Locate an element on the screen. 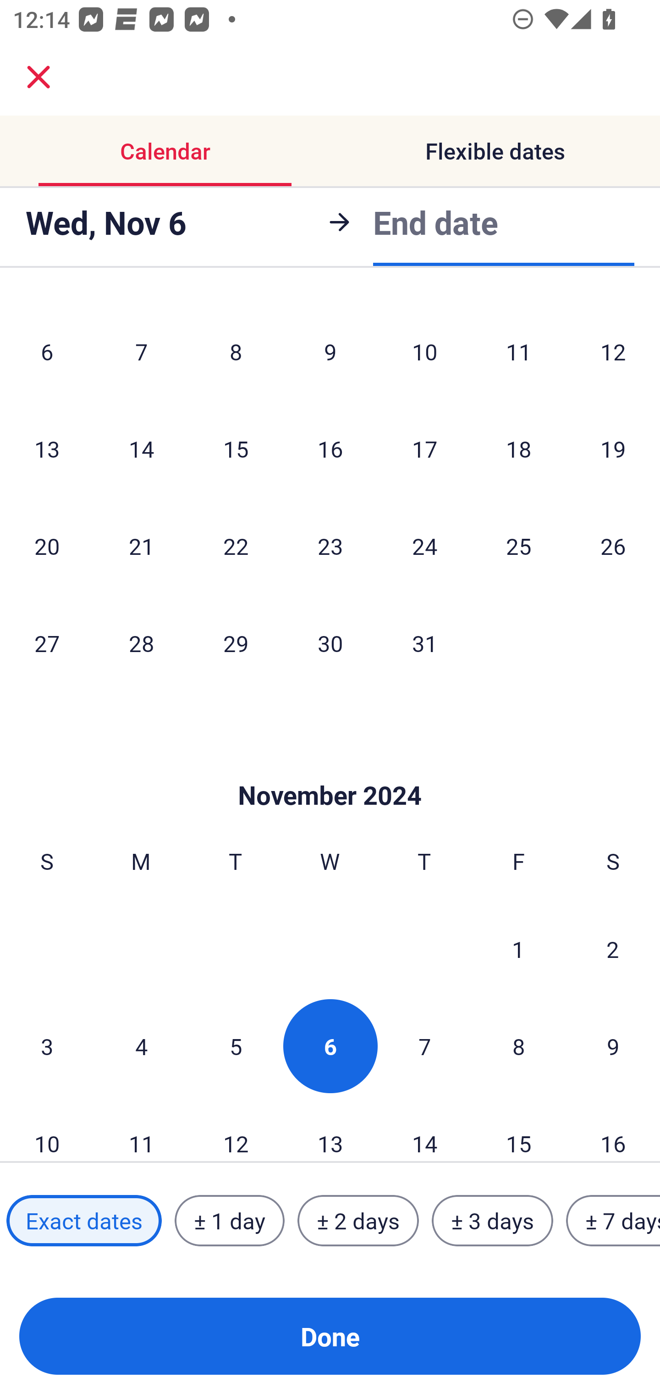 This screenshot has height=1394, width=660. 28 Monday, October 28, 2024 is located at coordinates (141, 643).